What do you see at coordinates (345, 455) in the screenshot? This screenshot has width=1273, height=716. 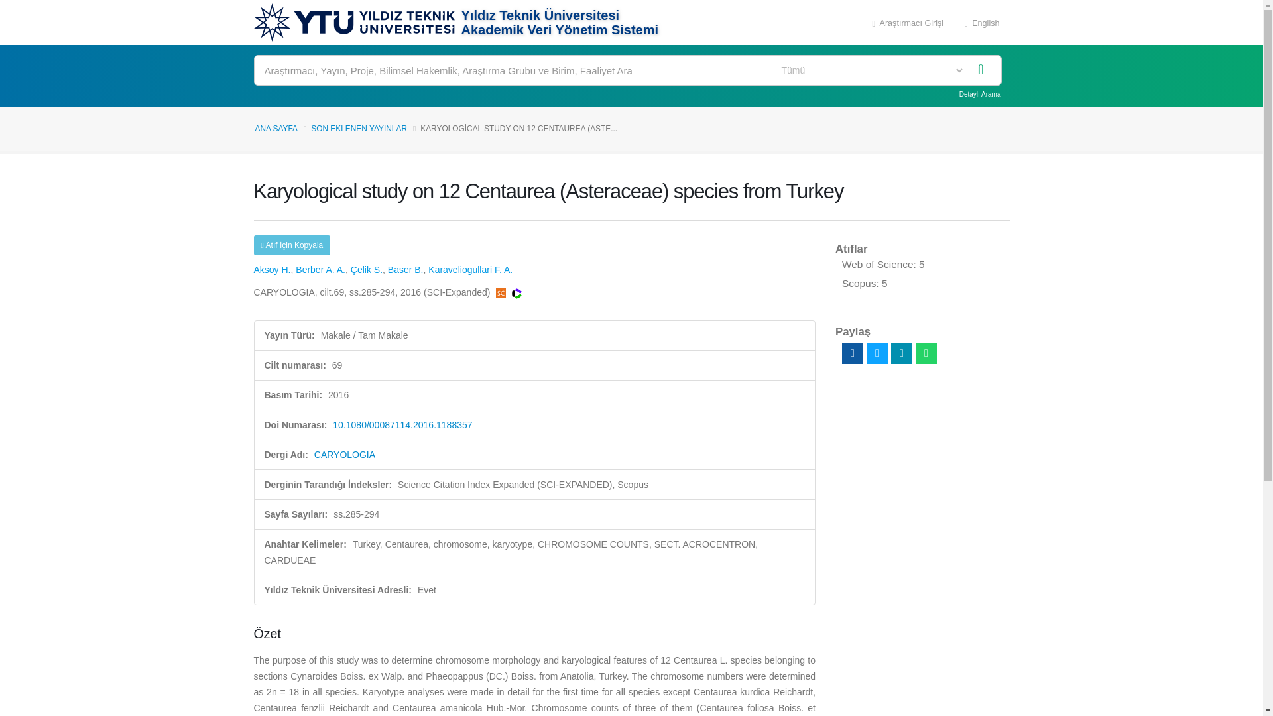 I see `CARYOLOGIA` at bounding box center [345, 455].